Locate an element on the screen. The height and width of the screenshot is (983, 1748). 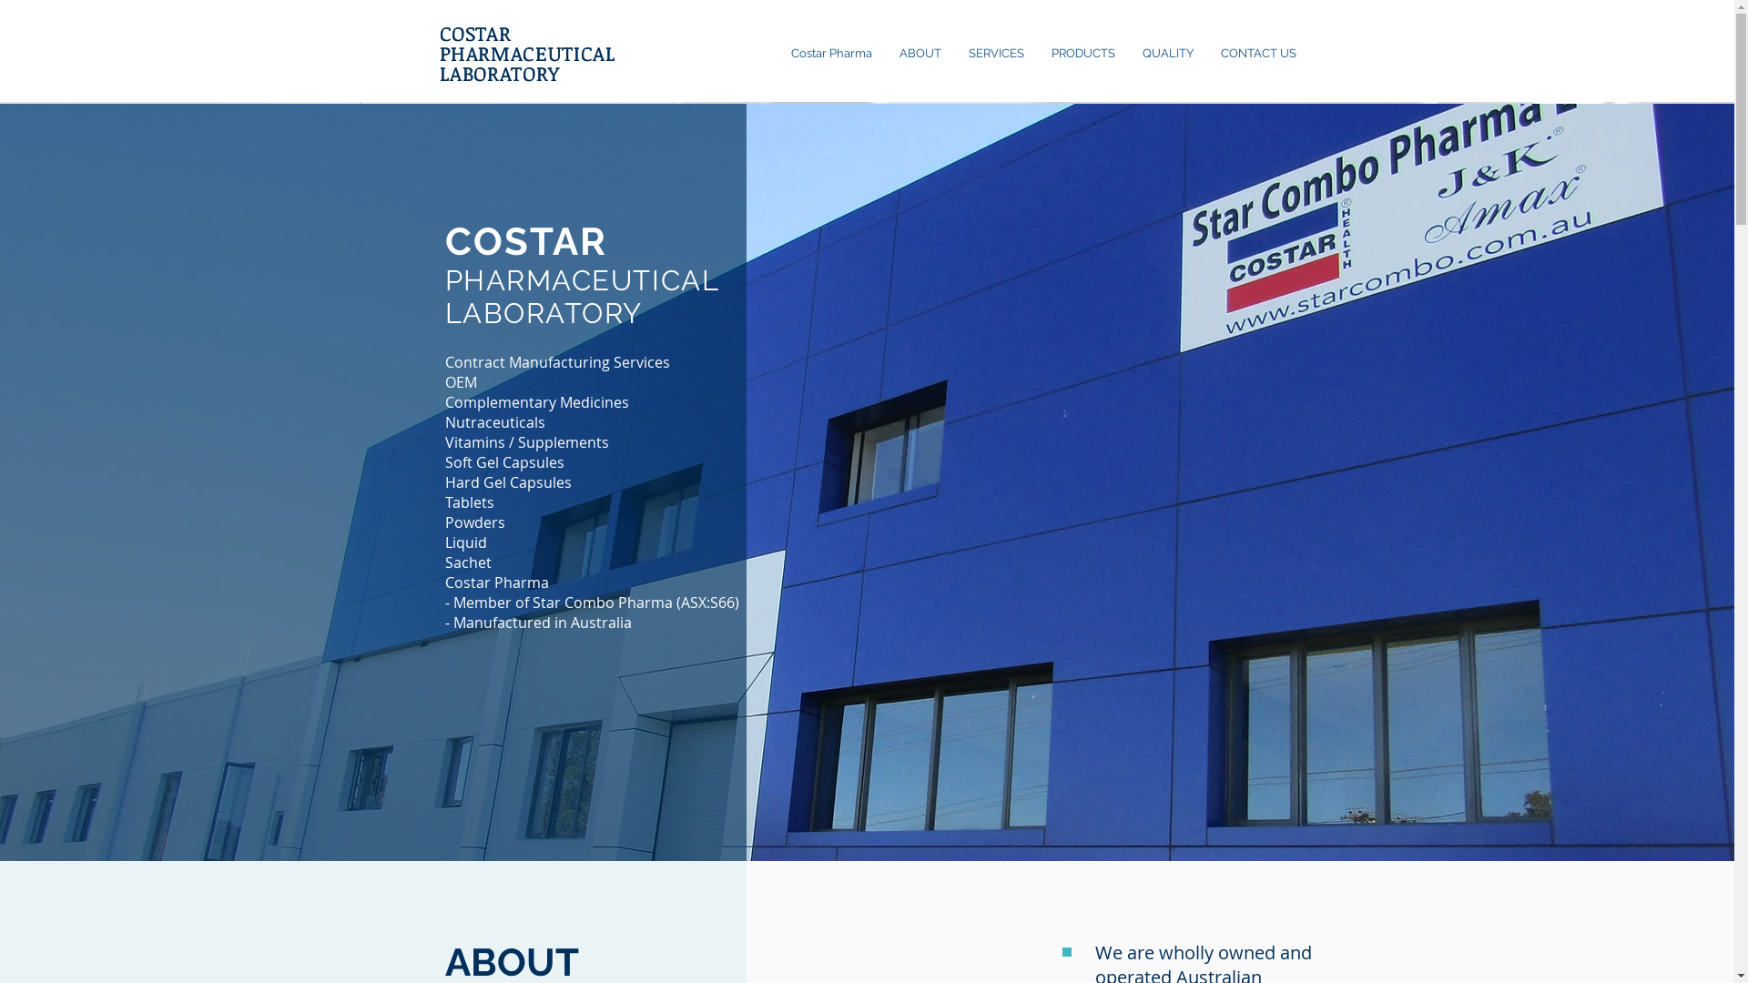
QUALITY is located at coordinates (1168, 54).